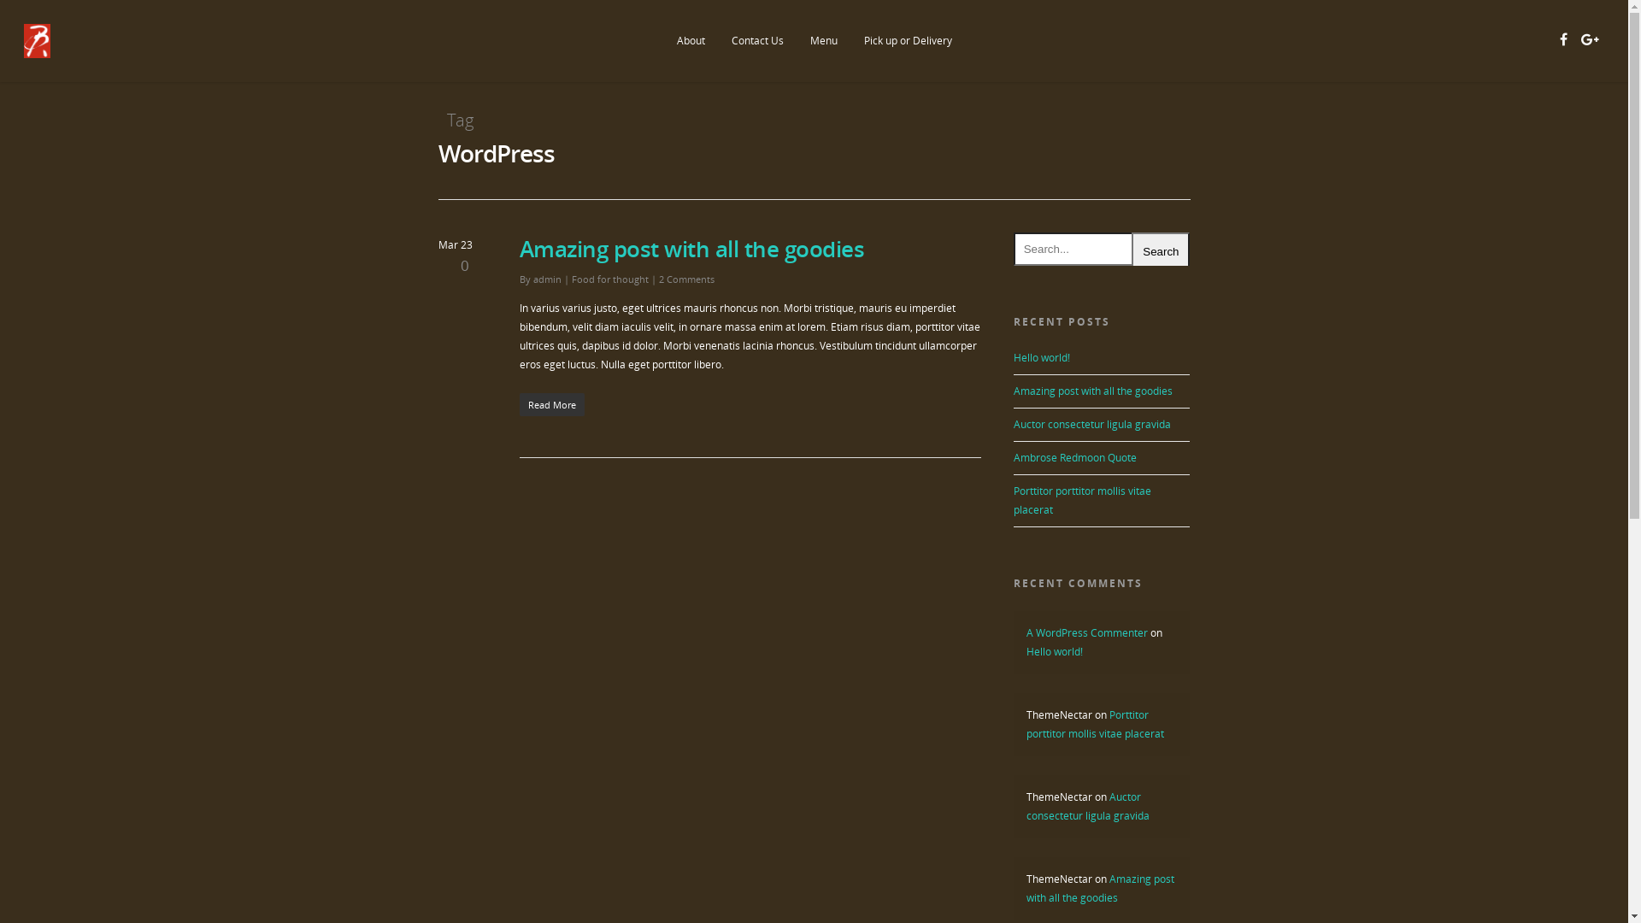 This screenshot has width=1641, height=923. What do you see at coordinates (1088, 807) in the screenshot?
I see `Auctor consectetur ligula gravida` at bounding box center [1088, 807].